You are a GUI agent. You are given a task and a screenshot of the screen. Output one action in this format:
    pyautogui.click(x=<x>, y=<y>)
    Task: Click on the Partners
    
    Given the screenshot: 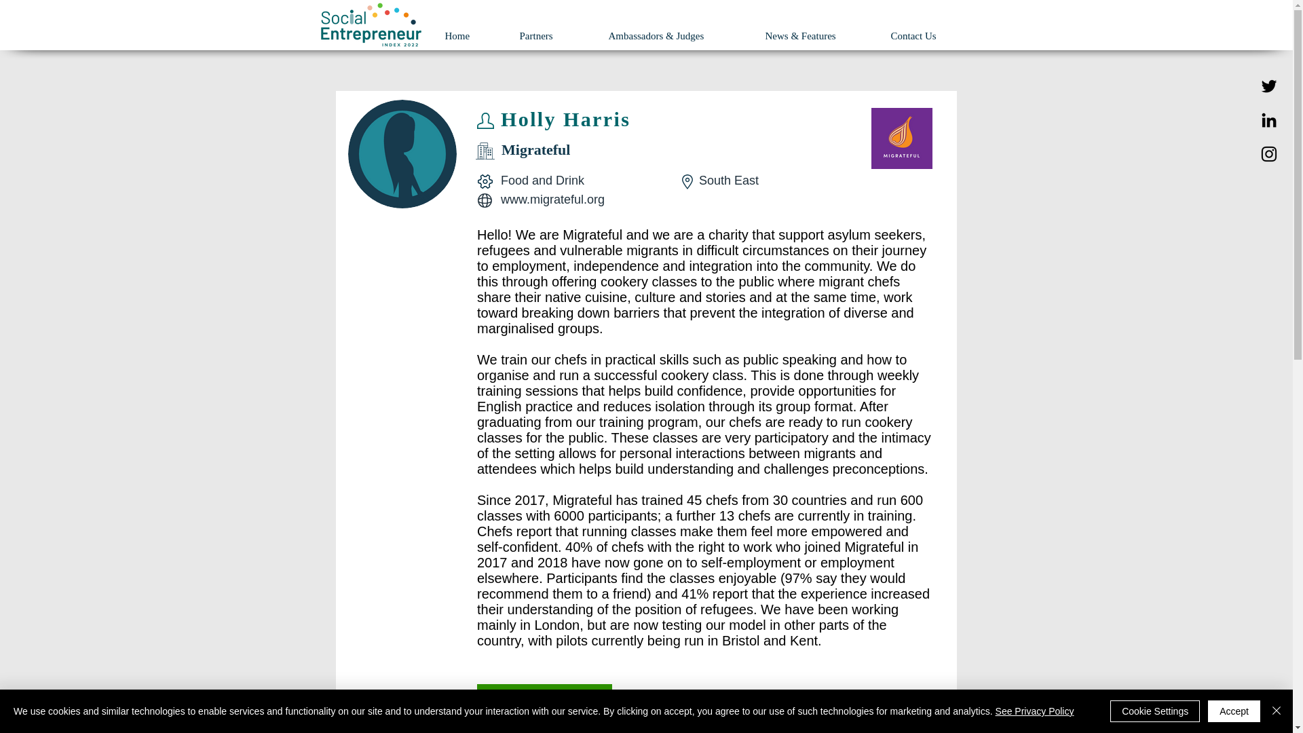 What is the action you would take?
    pyautogui.click(x=554, y=35)
    